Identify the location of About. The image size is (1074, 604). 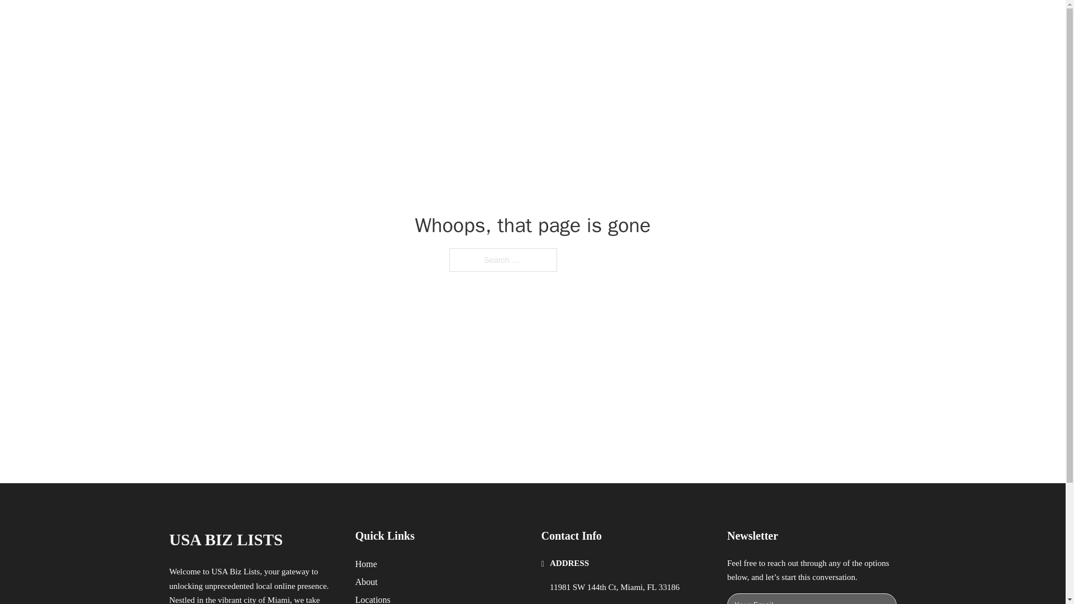
(366, 582).